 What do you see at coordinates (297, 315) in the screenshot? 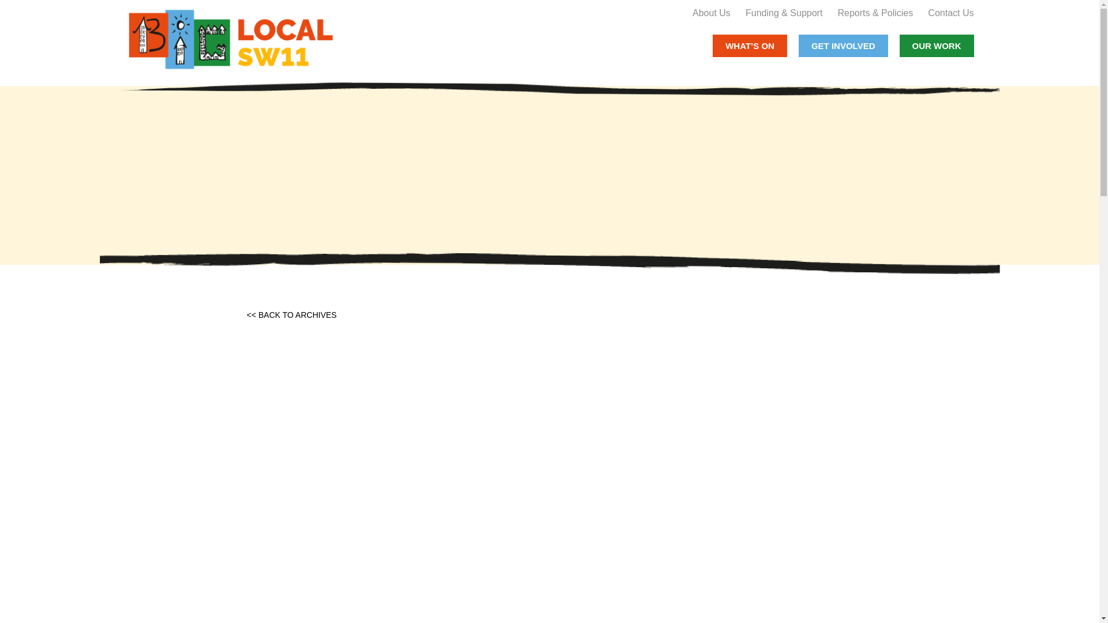
I see `BACK TO ARCHIVES` at bounding box center [297, 315].